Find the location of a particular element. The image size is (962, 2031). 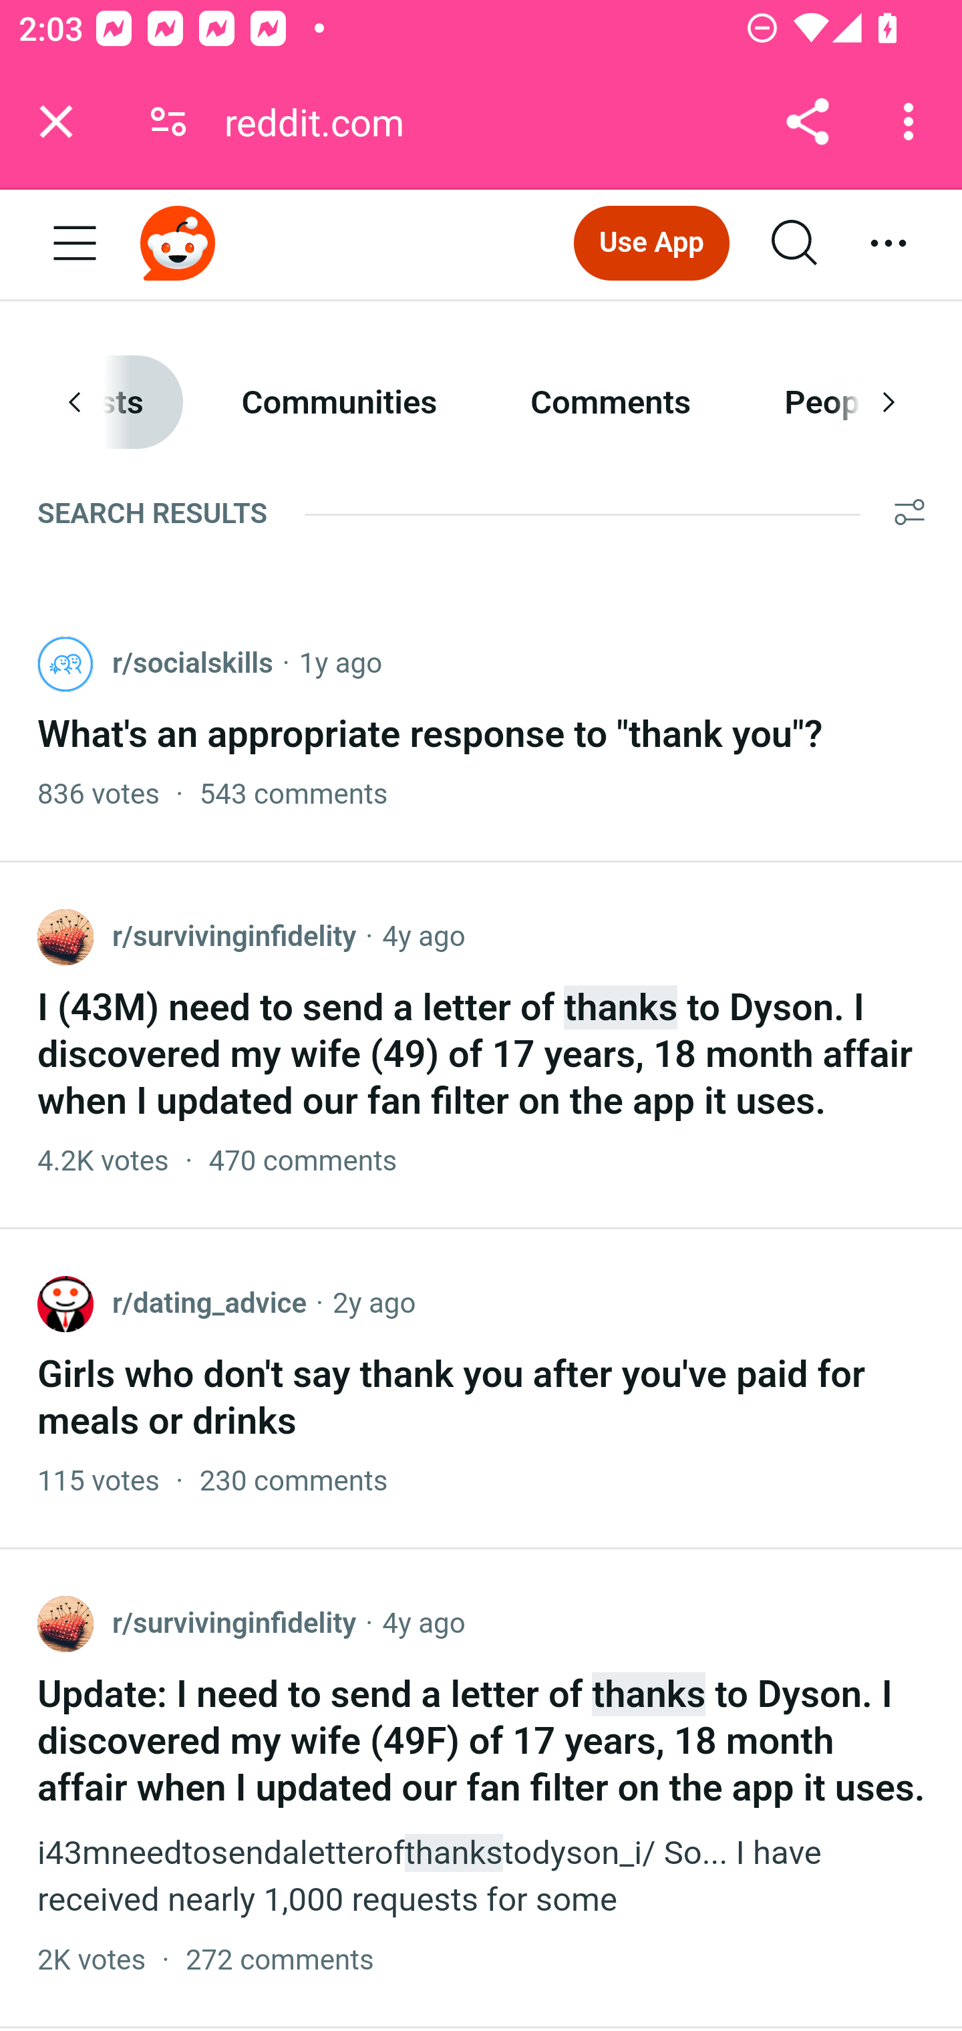

reddit.com is located at coordinates (323, 122).